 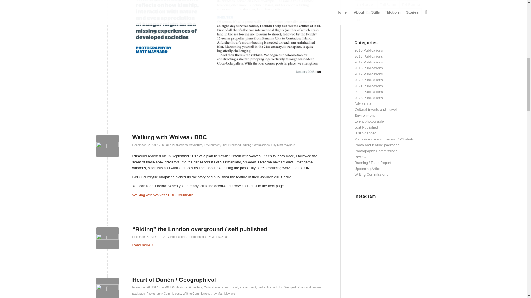 I want to click on Just Published, so click(x=231, y=145).